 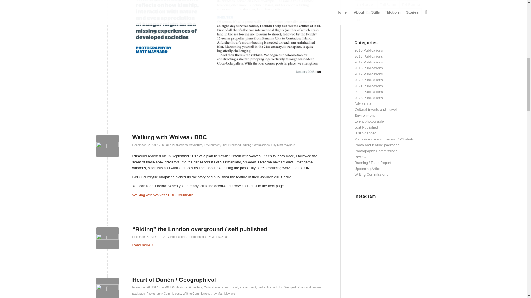 I want to click on Just Published, so click(x=231, y=145).